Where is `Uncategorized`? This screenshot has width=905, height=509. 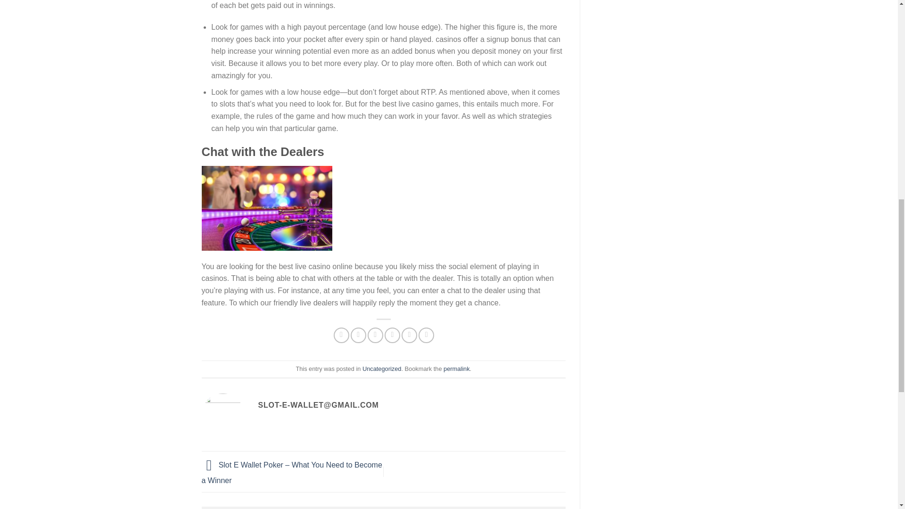 Uncategorized is located at coordinates (382, 369).